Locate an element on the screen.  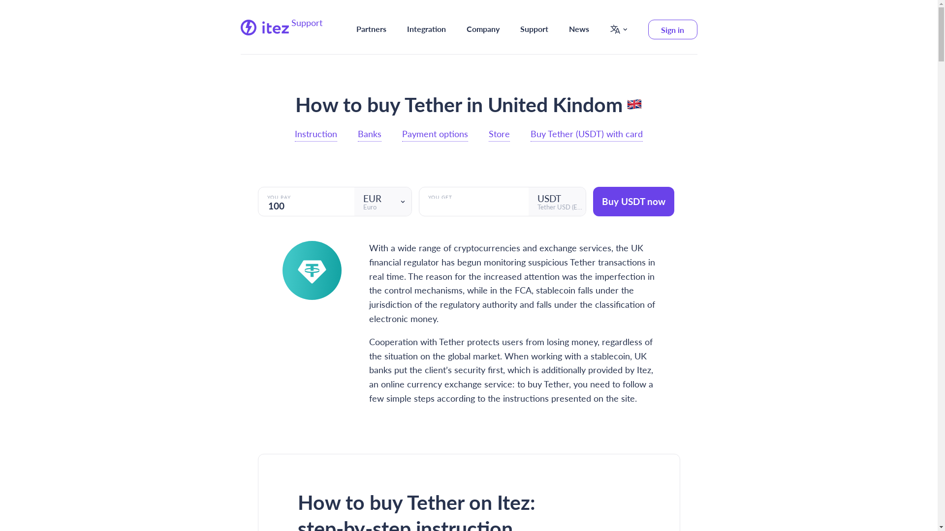
Instruction is located at coordinates (316, 134).